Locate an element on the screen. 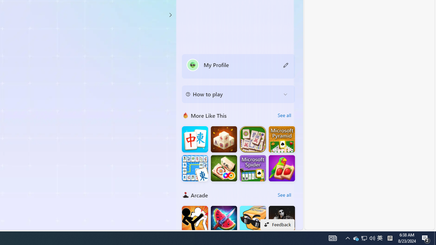  More Like This is located at coordinates (185, 115).